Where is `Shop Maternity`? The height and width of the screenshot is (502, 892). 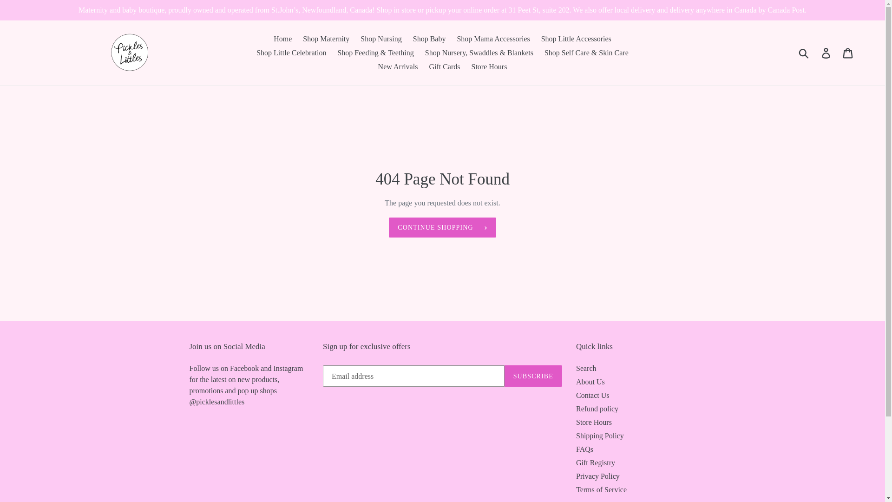 Shop Maternity is located at coordinates (326, 39).